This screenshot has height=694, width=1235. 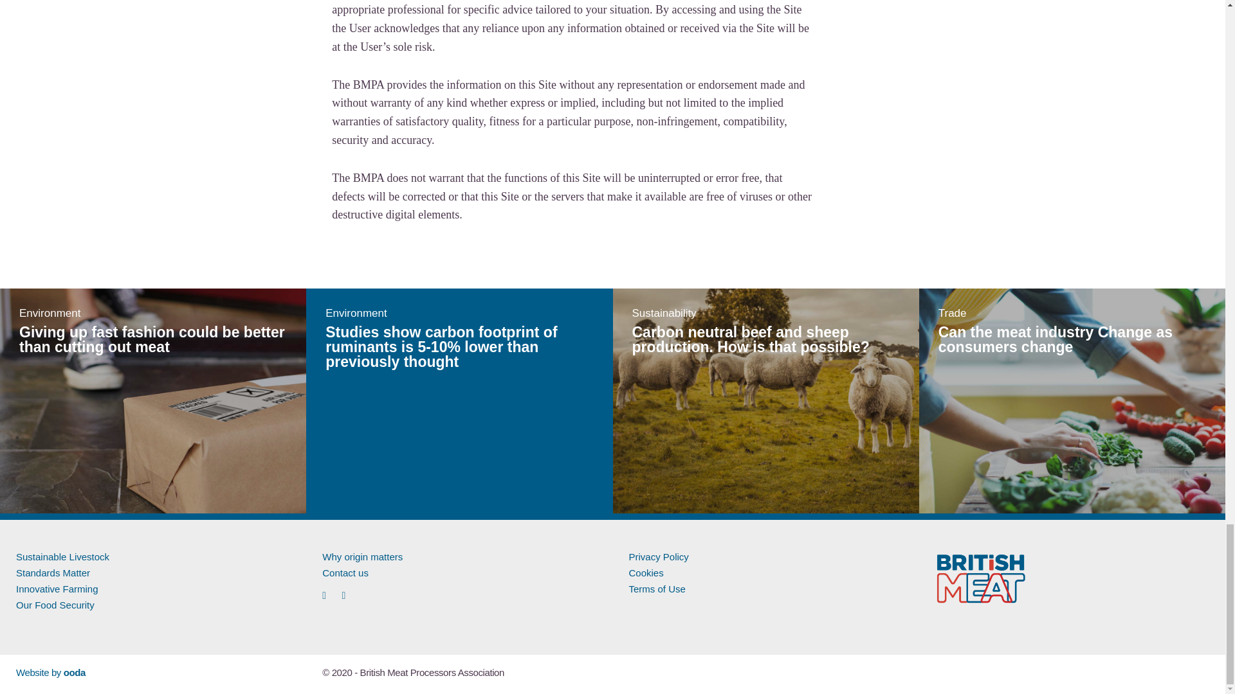 What do you see at coordinates (53, 573) in the screenshot?
I see `Standards Matter` at bounding box center [53, 573].